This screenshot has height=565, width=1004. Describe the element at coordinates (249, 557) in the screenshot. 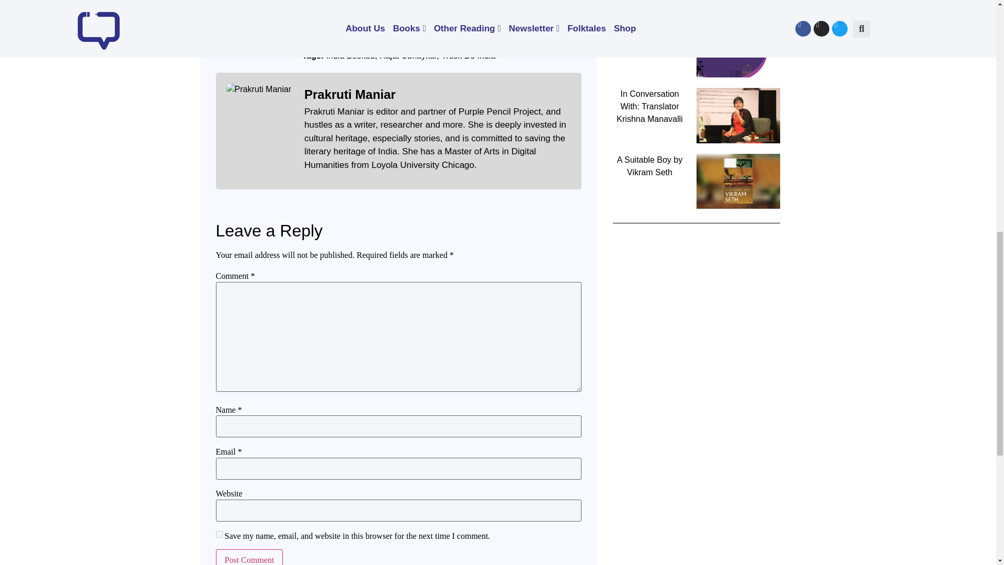

I see `Post Comment` at that location.